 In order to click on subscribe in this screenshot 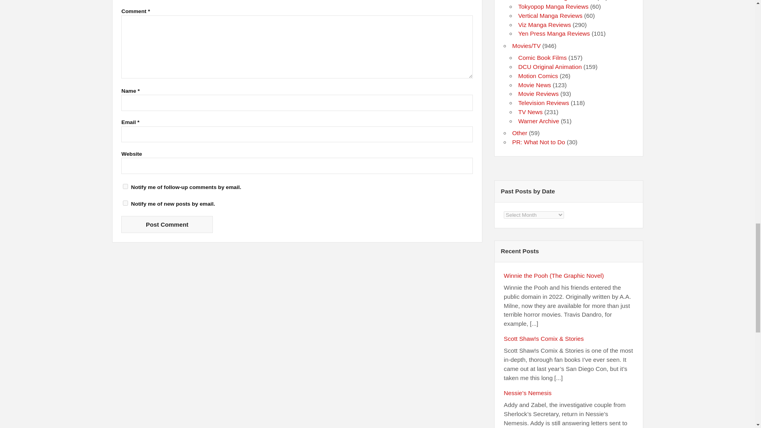, I will do `click(125, 203)`.